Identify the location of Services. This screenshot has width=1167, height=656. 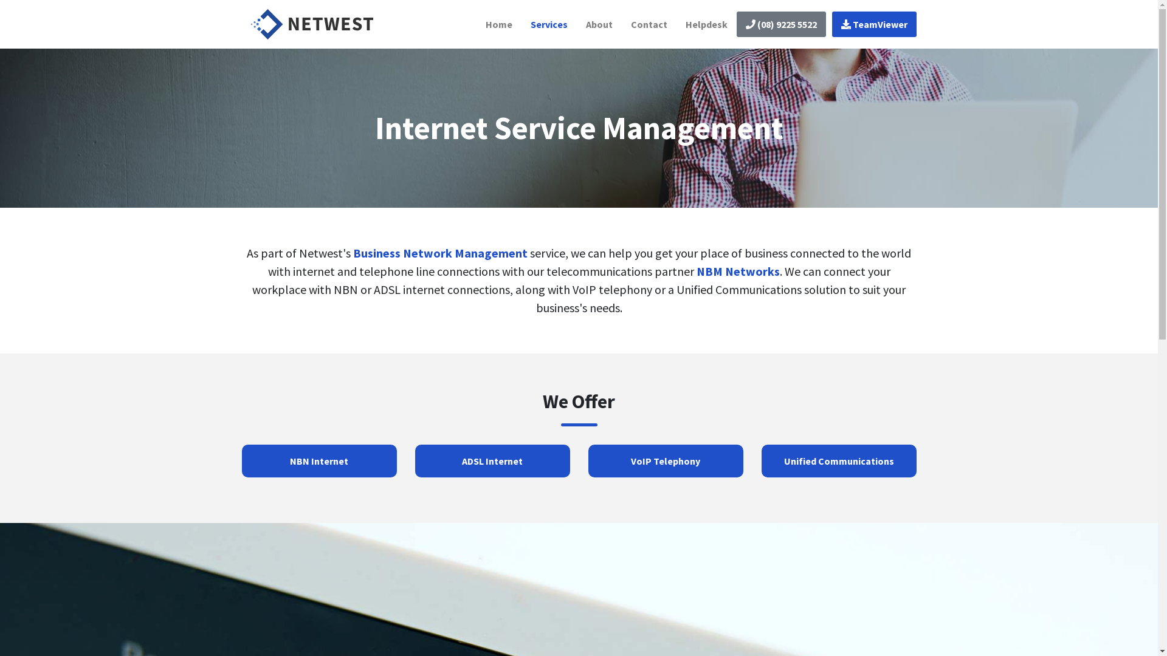
(549, 24).